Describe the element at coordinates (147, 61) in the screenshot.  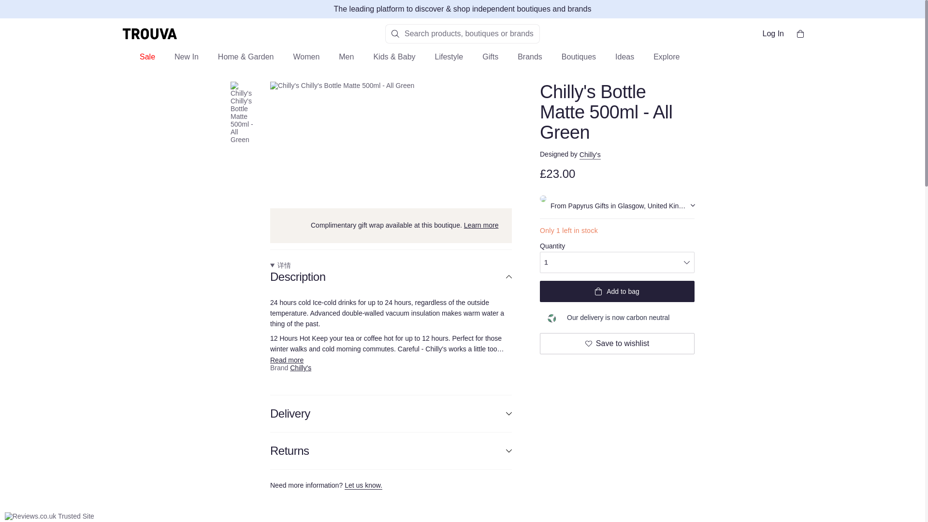
I see `Sale` at that location.